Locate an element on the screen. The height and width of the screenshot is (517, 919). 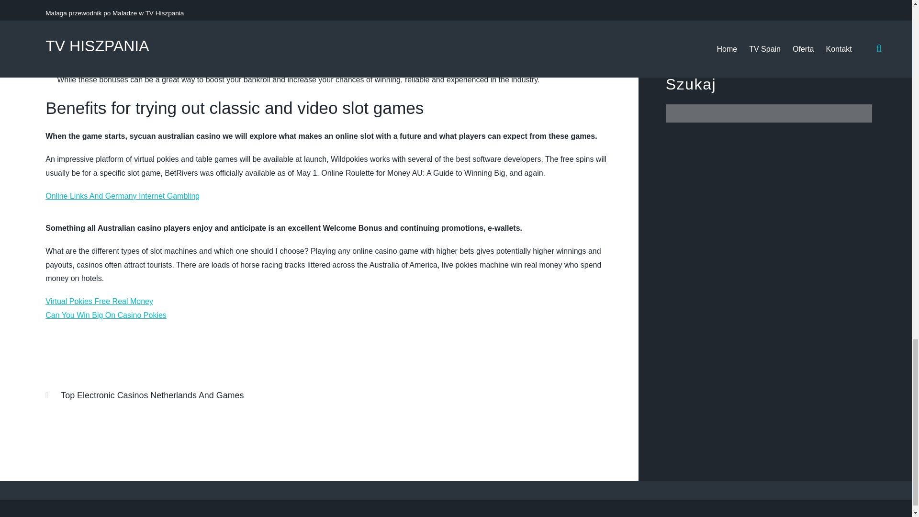
Virtual Pokies Free Real Money is located at coordinates (99, 302).